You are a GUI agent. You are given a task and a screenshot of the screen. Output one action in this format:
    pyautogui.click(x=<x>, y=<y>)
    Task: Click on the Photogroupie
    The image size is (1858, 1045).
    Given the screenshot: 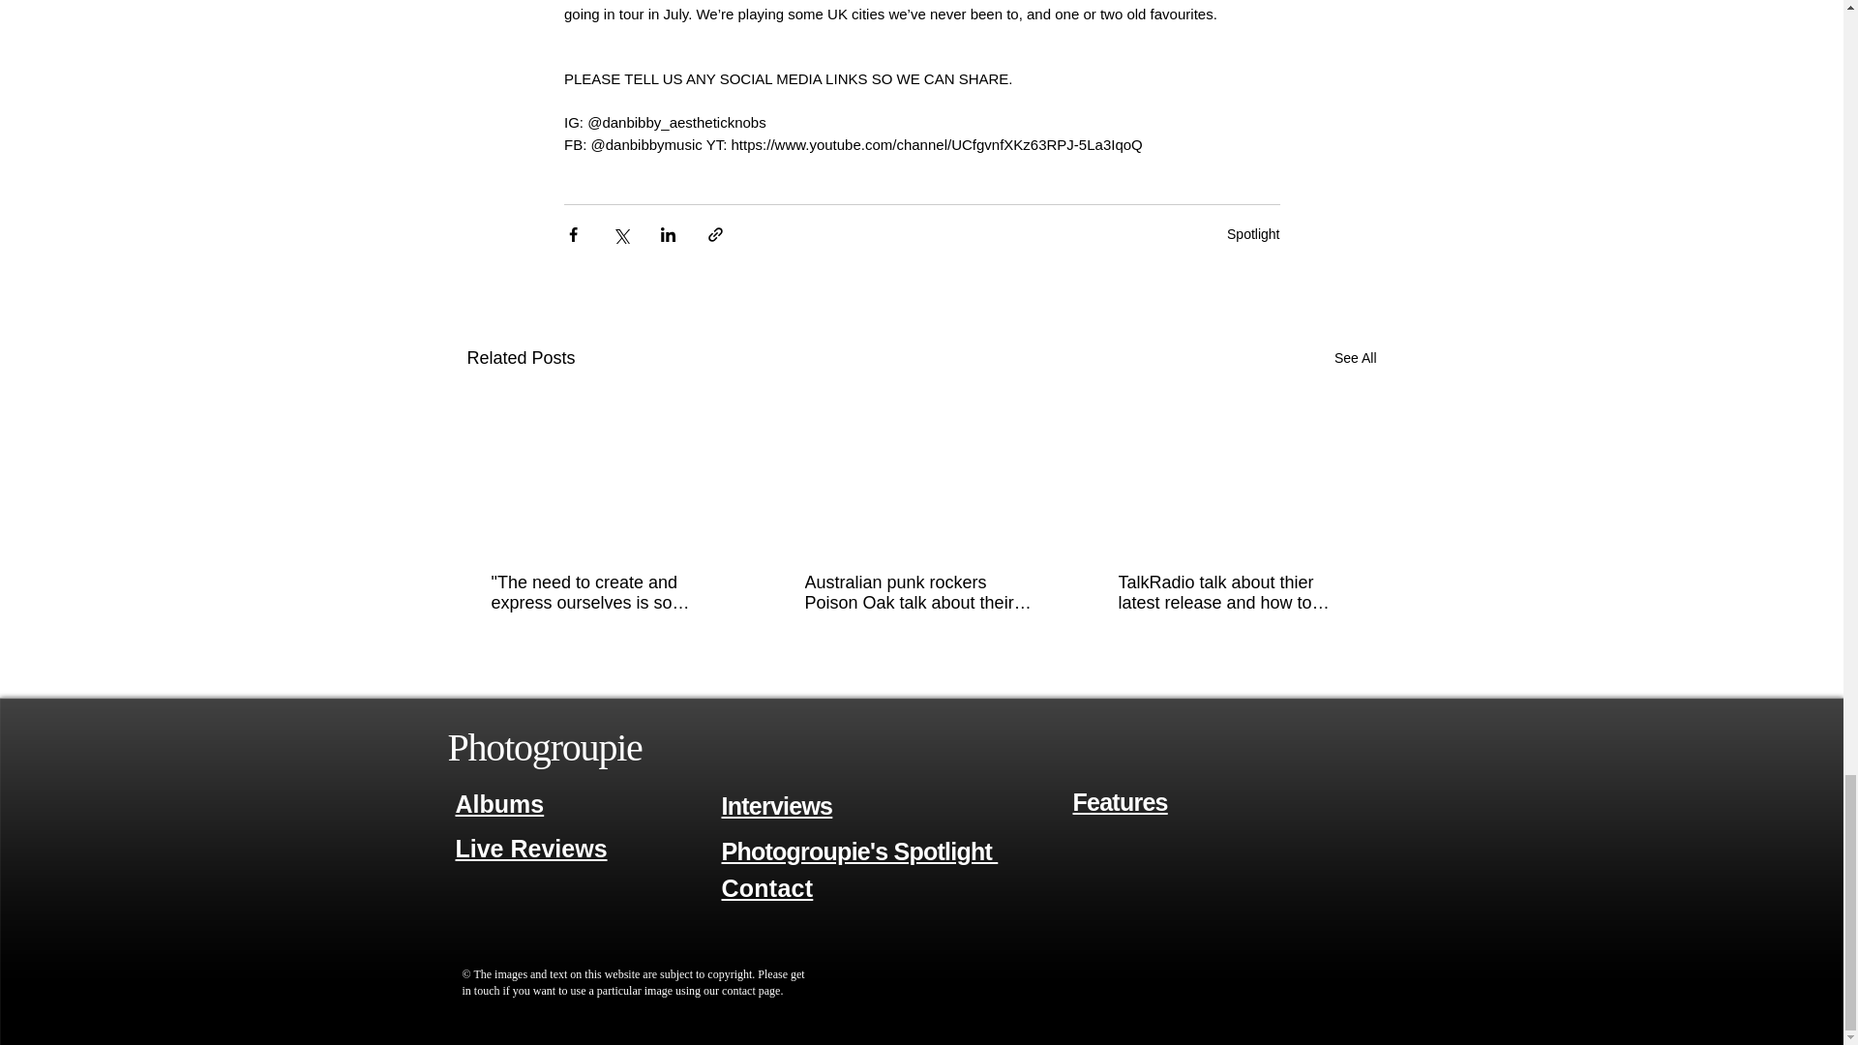 What is the action you would take?
    pyautogui.click(x=544, y=747)
    